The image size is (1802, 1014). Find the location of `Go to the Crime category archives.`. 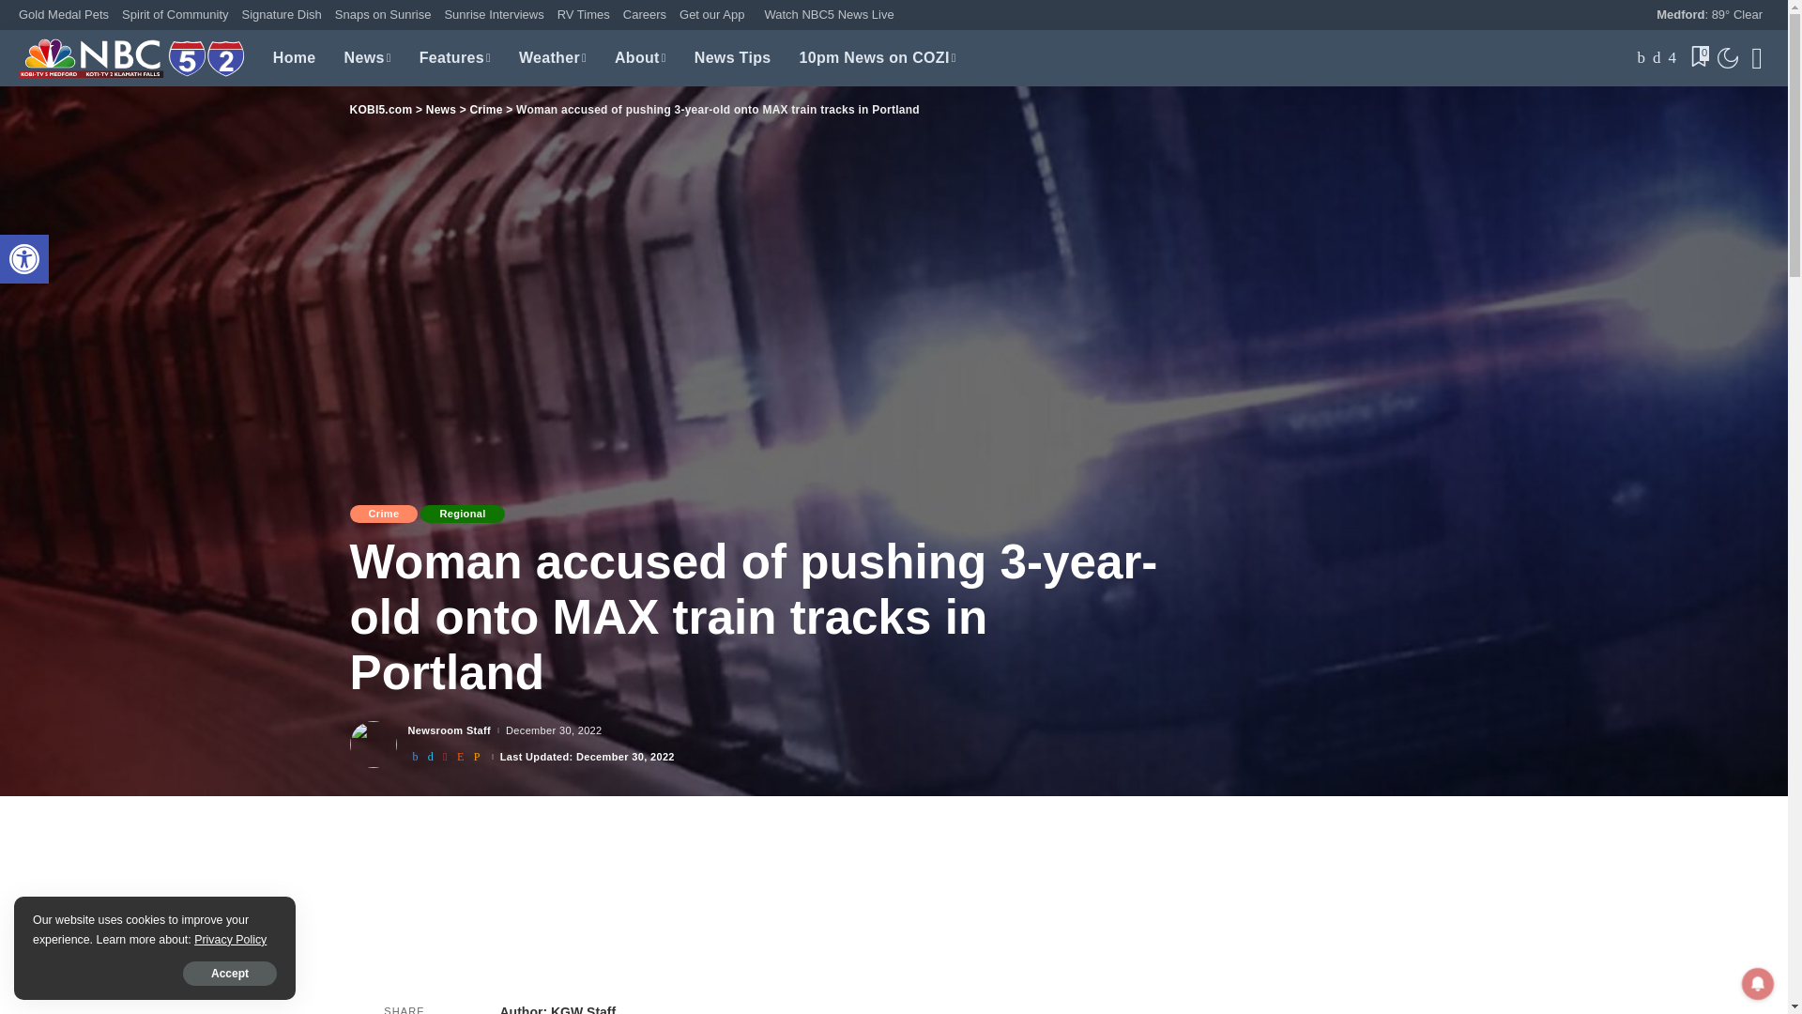

Go to the Crime category archives. is located at coordinates (485, 110).